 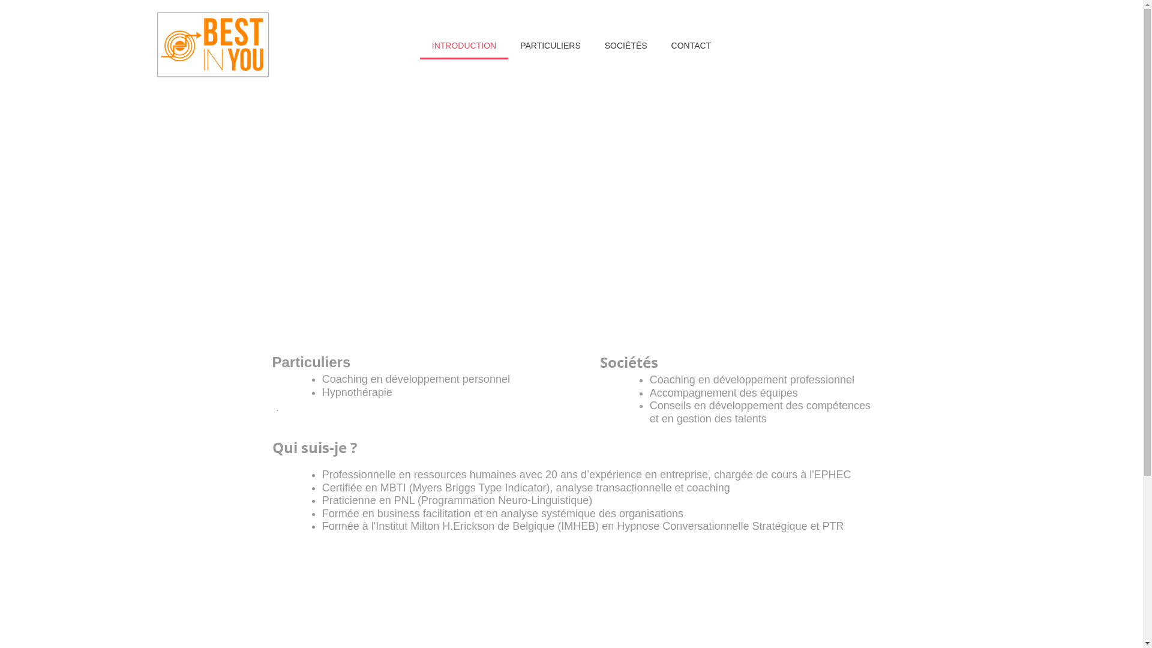 I want to click on CONTACT, so click(x=691, y=46).